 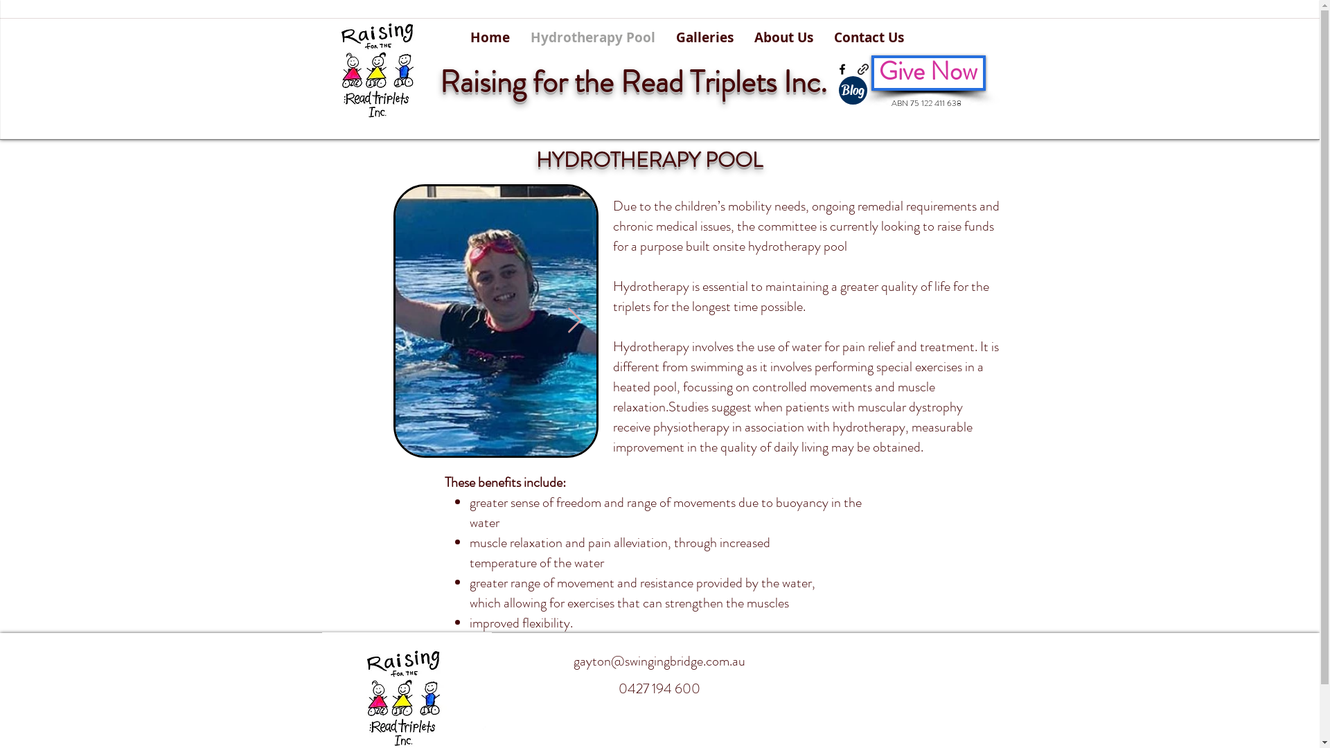 I want to click on Galleries, so click(x=705, y=37).